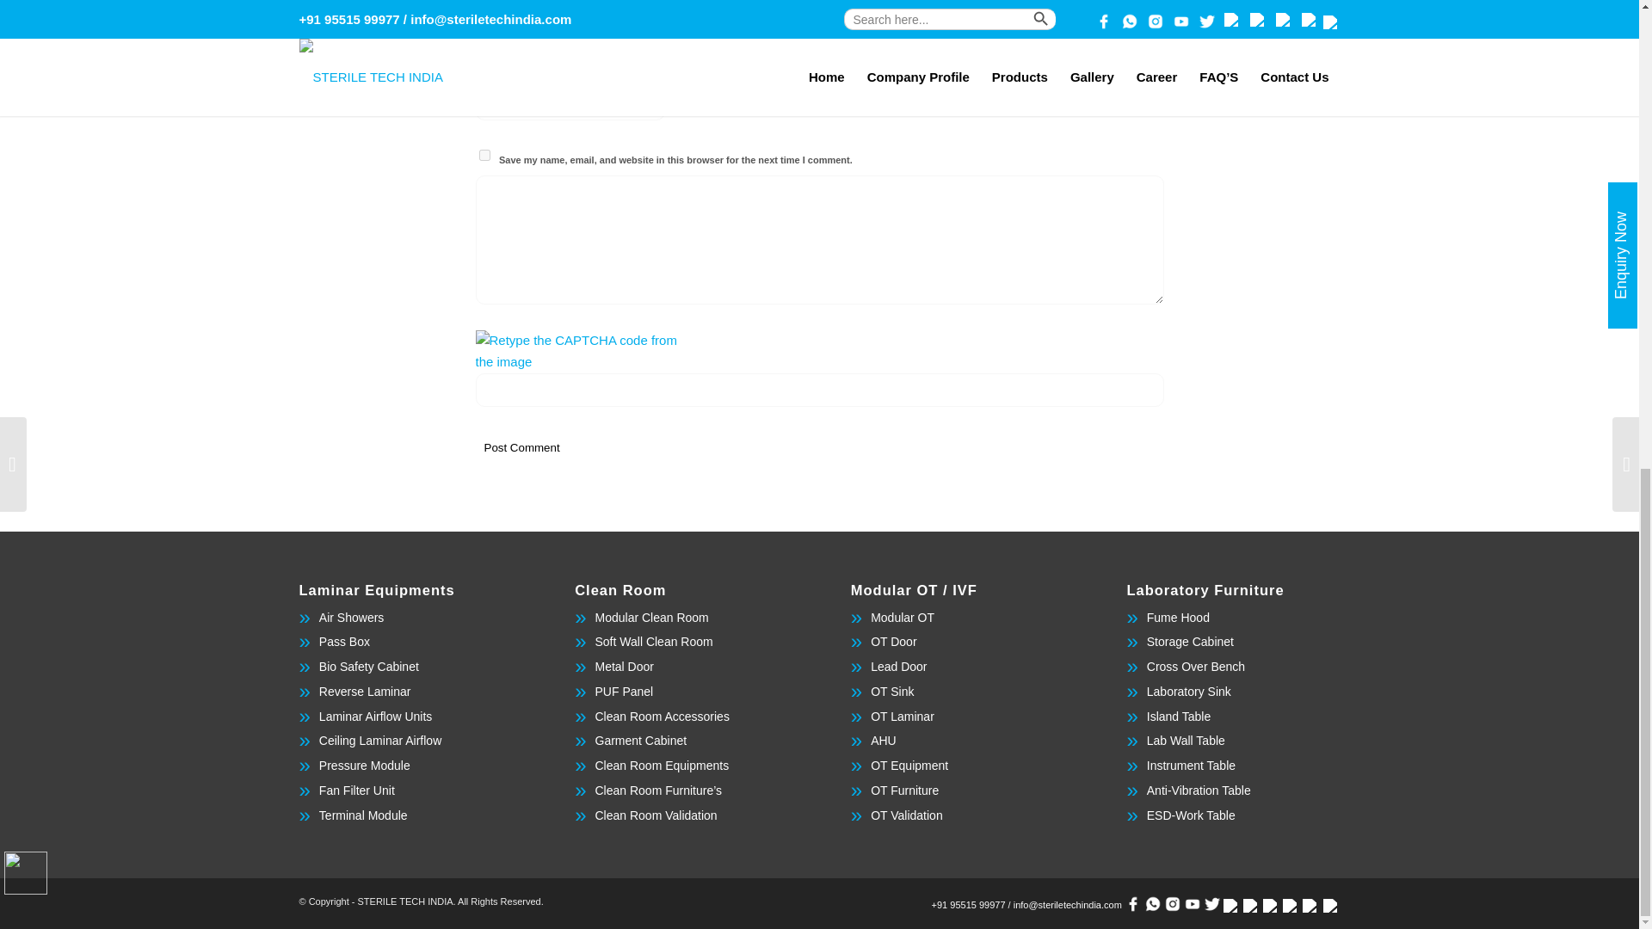 Image resolution: width=1652 pixels, height=929 pixels. Describe the element at coordinates (576, 352) in the screenshot. I see `What is the WordPress CAPTCHA Plugin?` at that location.